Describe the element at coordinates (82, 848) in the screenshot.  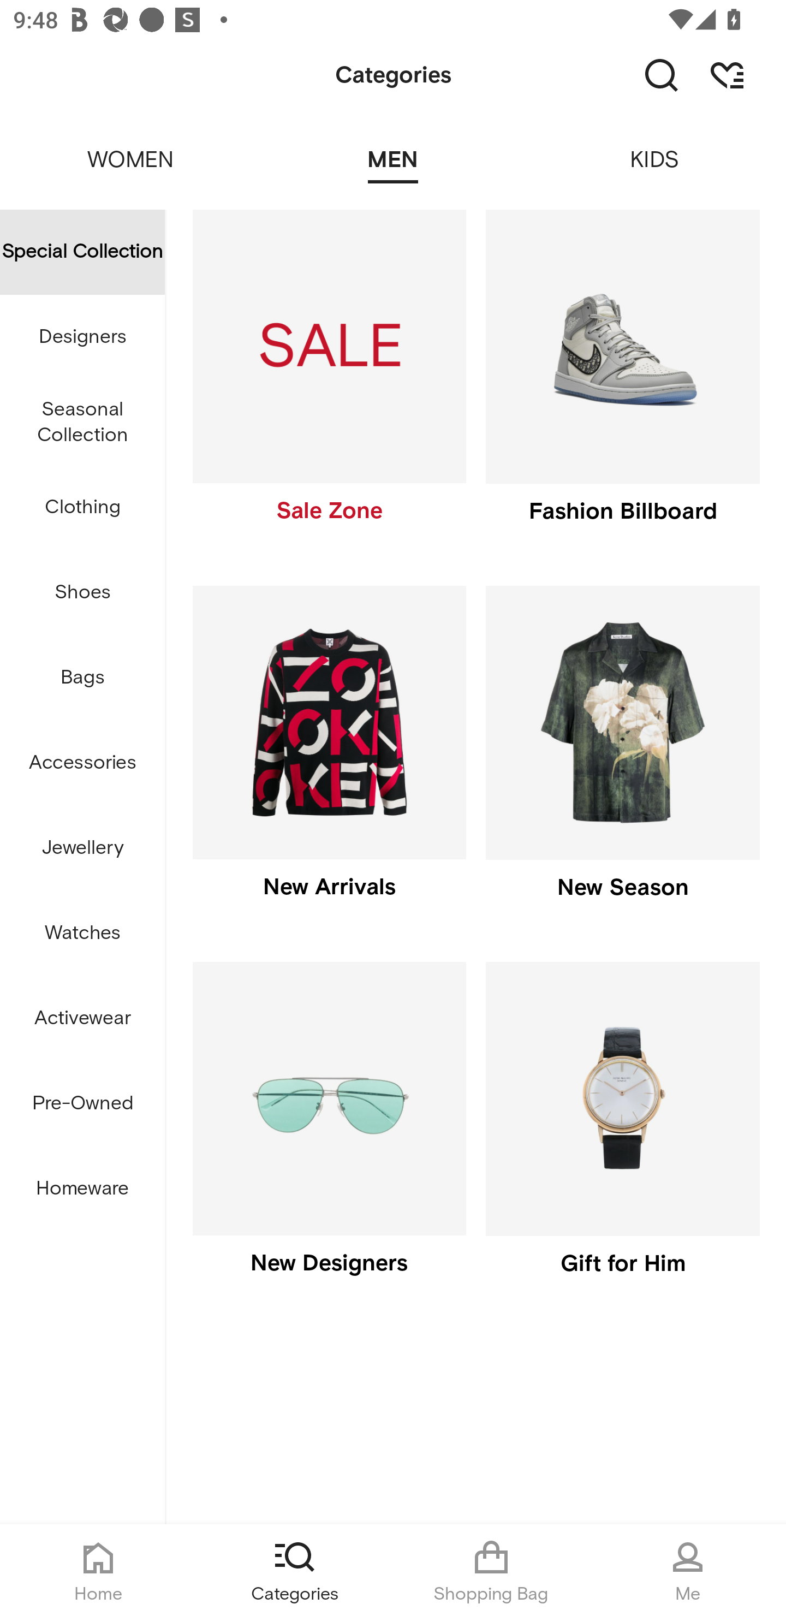
I see `Jewellery` at that location.